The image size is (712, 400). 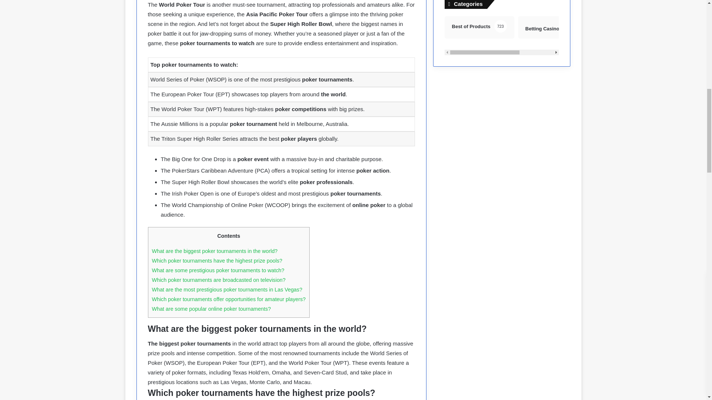 What do you see at coordinates (215, 251) in the screenshot?
I see `Which poker tournaments are broadcasted on television?` at bounding box center [215, 251].